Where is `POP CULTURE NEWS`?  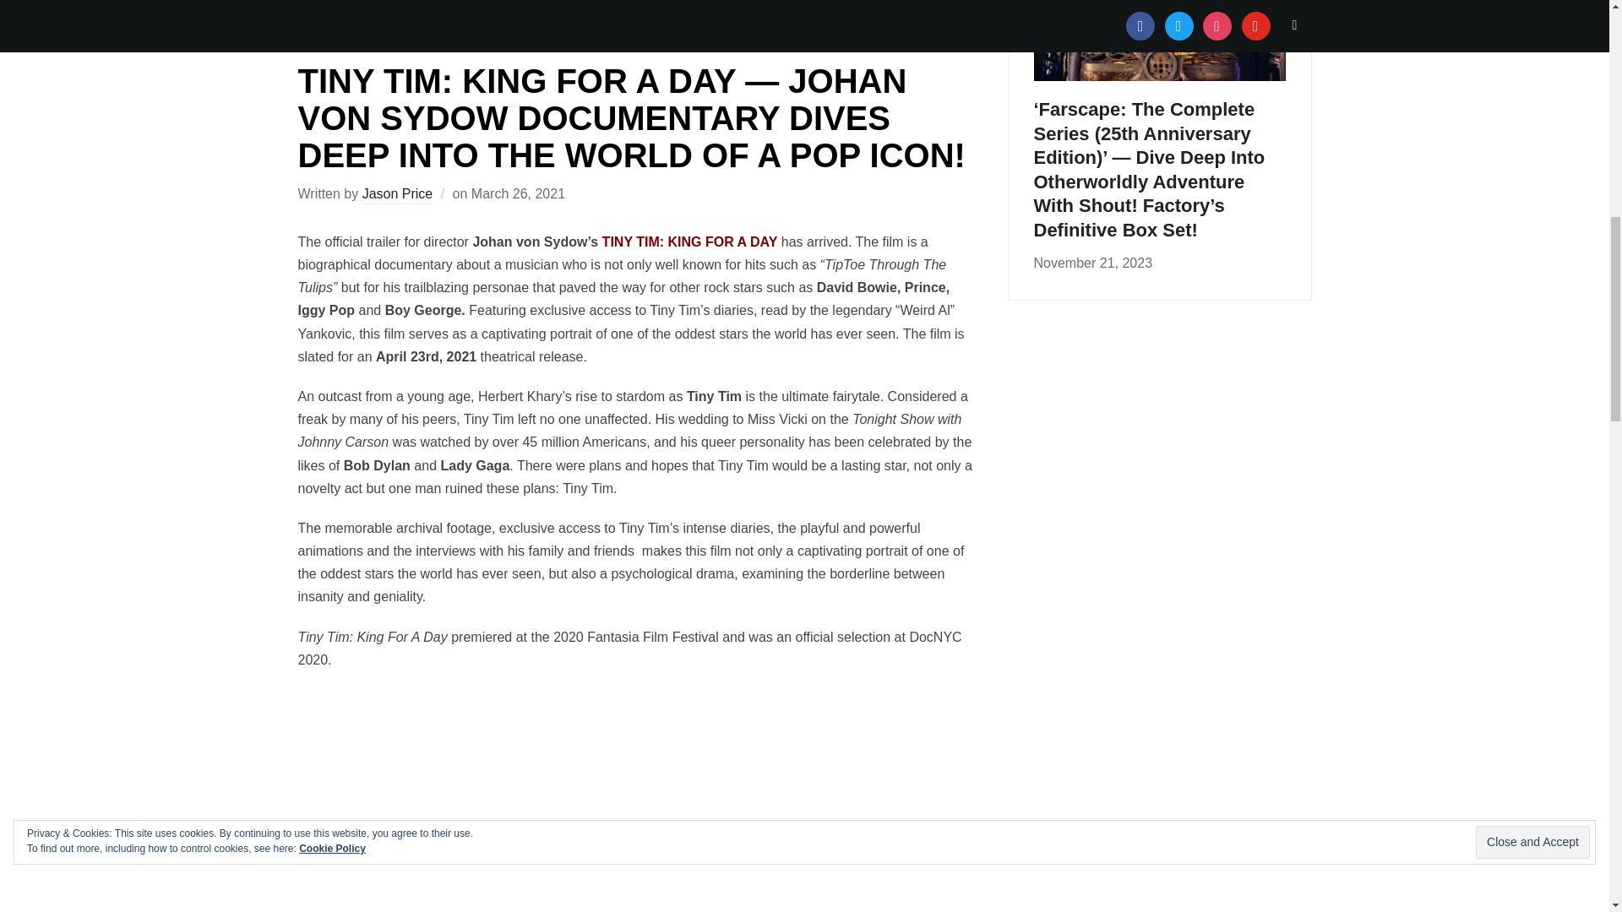 POP CULTURE NEWS is located at coordinates (368, 35).